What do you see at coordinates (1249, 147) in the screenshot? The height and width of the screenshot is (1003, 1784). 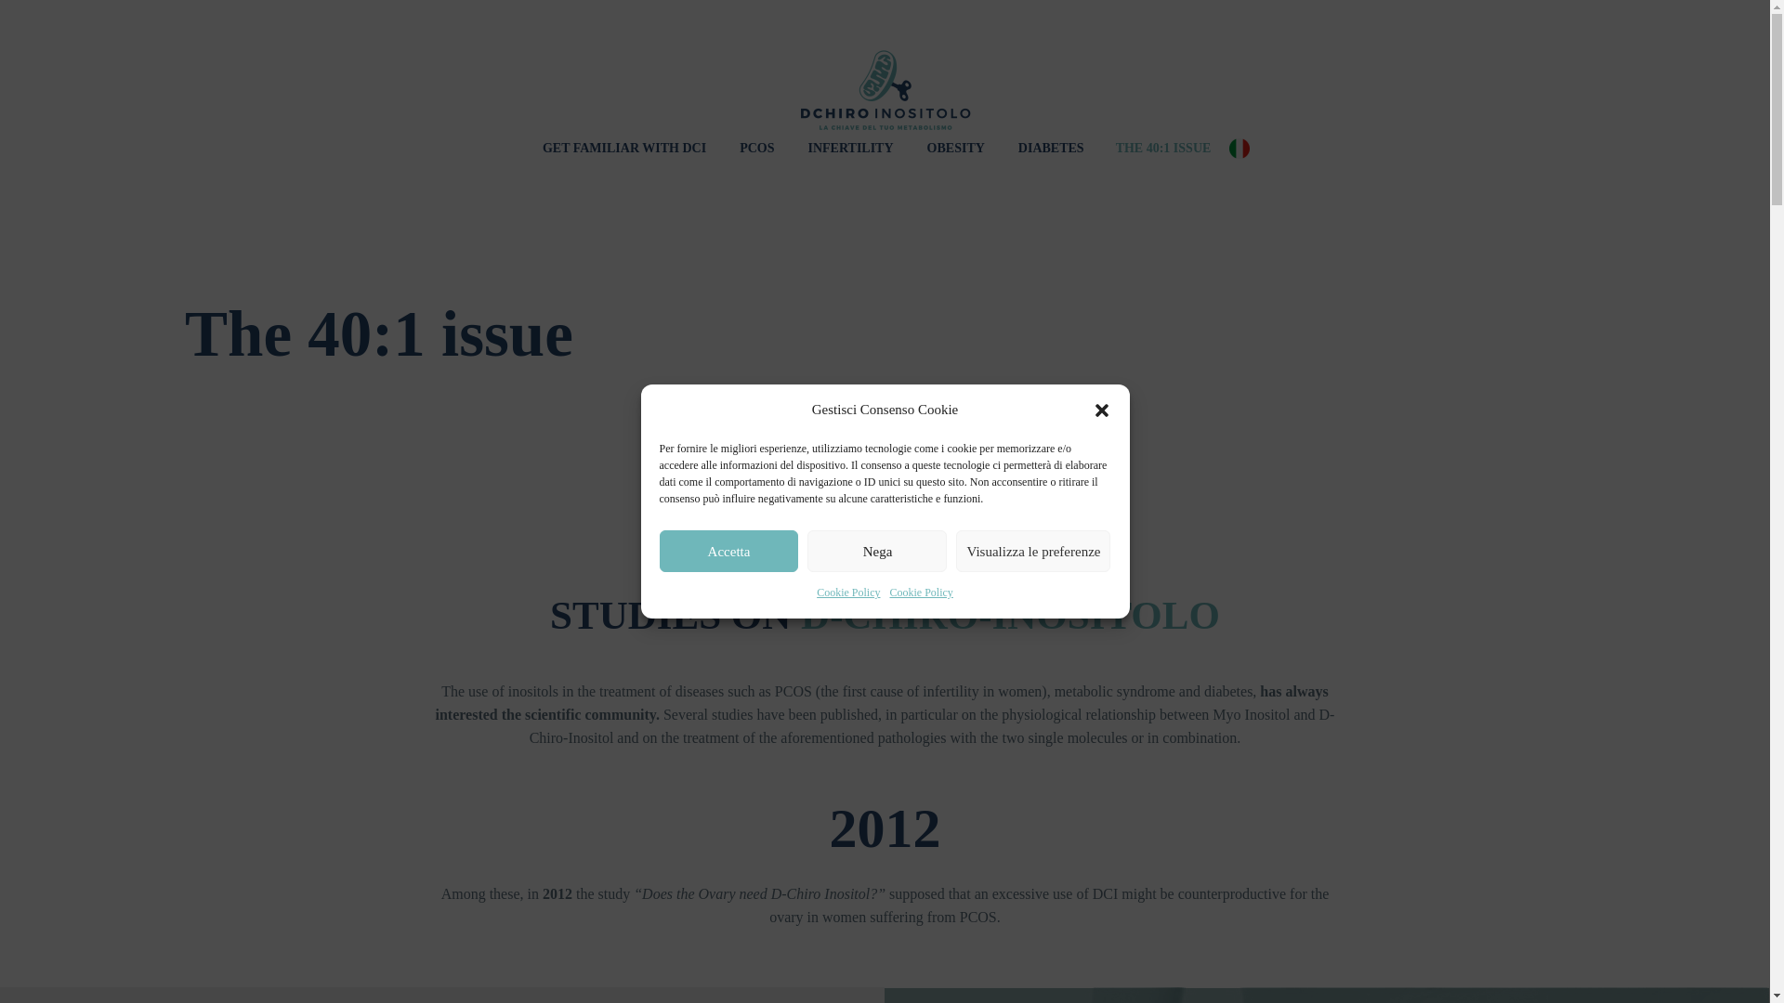 I see `ITA` at bounding box center [1249, 147].